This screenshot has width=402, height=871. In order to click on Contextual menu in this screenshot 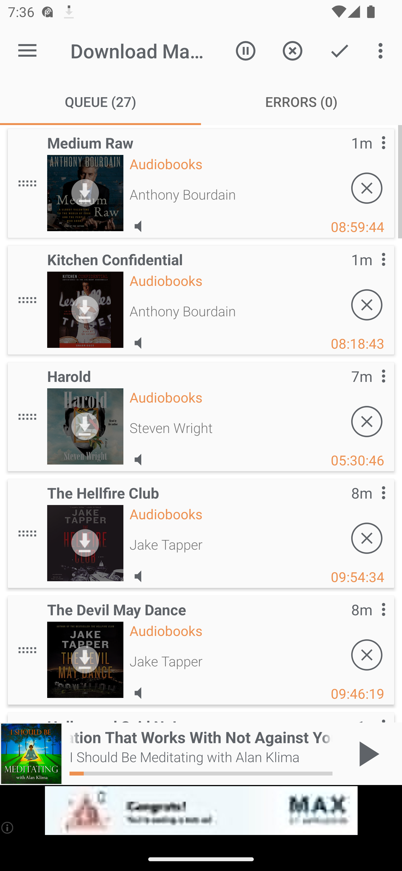, I will do `click(371, 154)`.